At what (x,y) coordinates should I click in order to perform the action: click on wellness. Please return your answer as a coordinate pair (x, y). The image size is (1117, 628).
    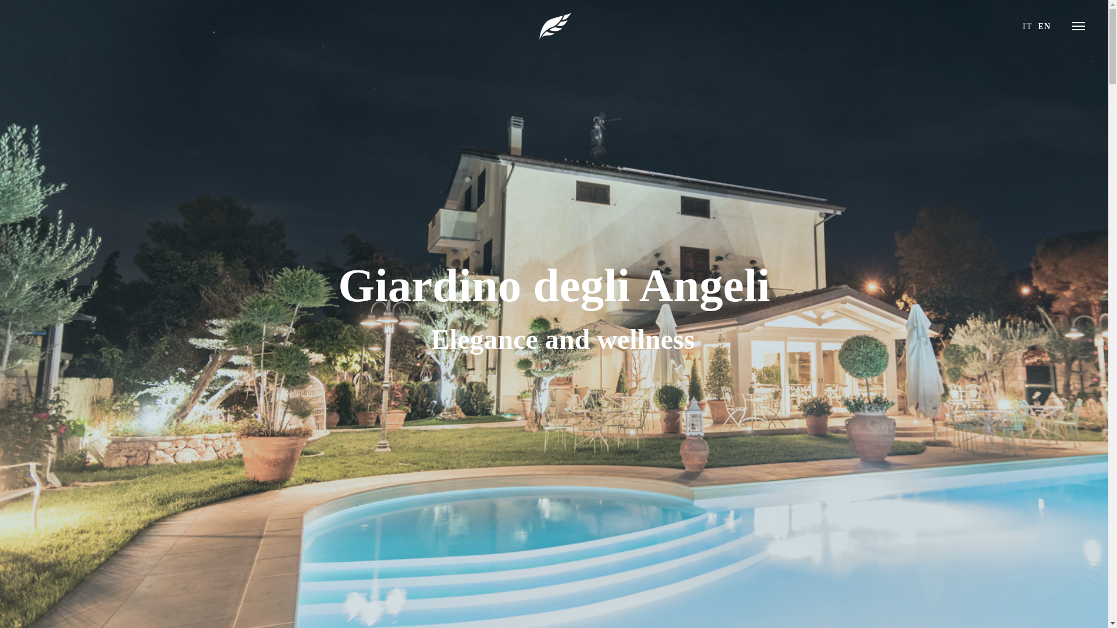
    Looking at the image, I should click on (646, 340).